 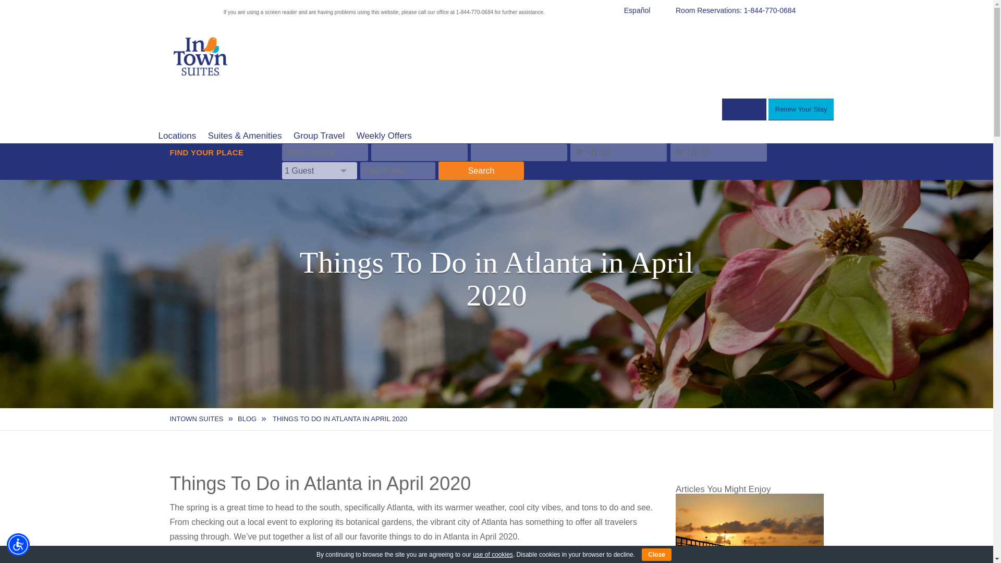 I want to click on INTOWN SUITES, so click(x=197, y=419).